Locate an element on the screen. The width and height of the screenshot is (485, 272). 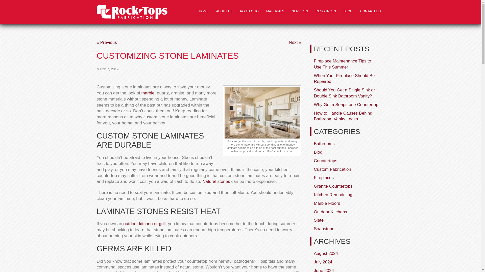
SERVICES is located at coordinates (300, 11).